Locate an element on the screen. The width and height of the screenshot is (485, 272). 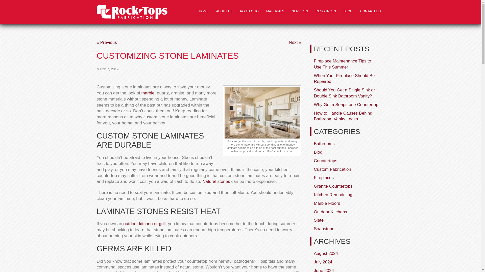
SERVICES is located at coordinates (300, 11).